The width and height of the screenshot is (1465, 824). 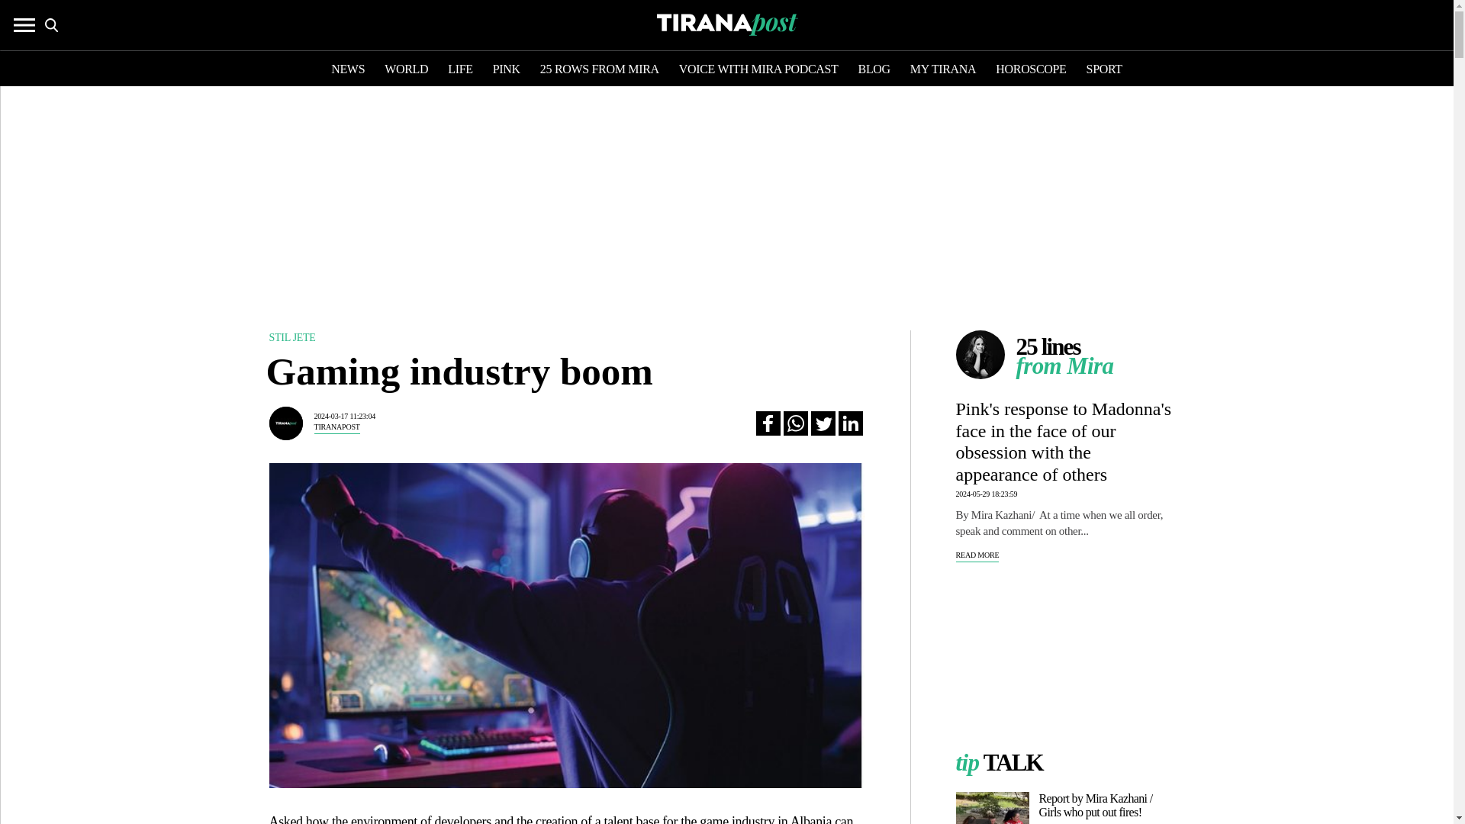 What do you see at coordinates (291, 337) in the screenshot?
I see `STIL JETE` at bounding box center [291, 337].